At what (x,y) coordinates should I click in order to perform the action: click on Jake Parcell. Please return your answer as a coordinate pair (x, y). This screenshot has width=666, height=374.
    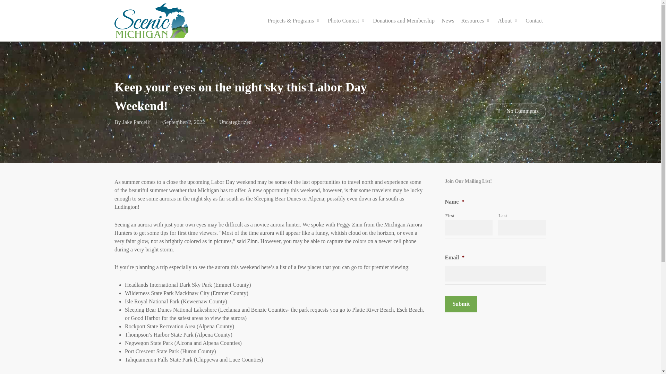
    Looking at the image, I should click on (136, 122).